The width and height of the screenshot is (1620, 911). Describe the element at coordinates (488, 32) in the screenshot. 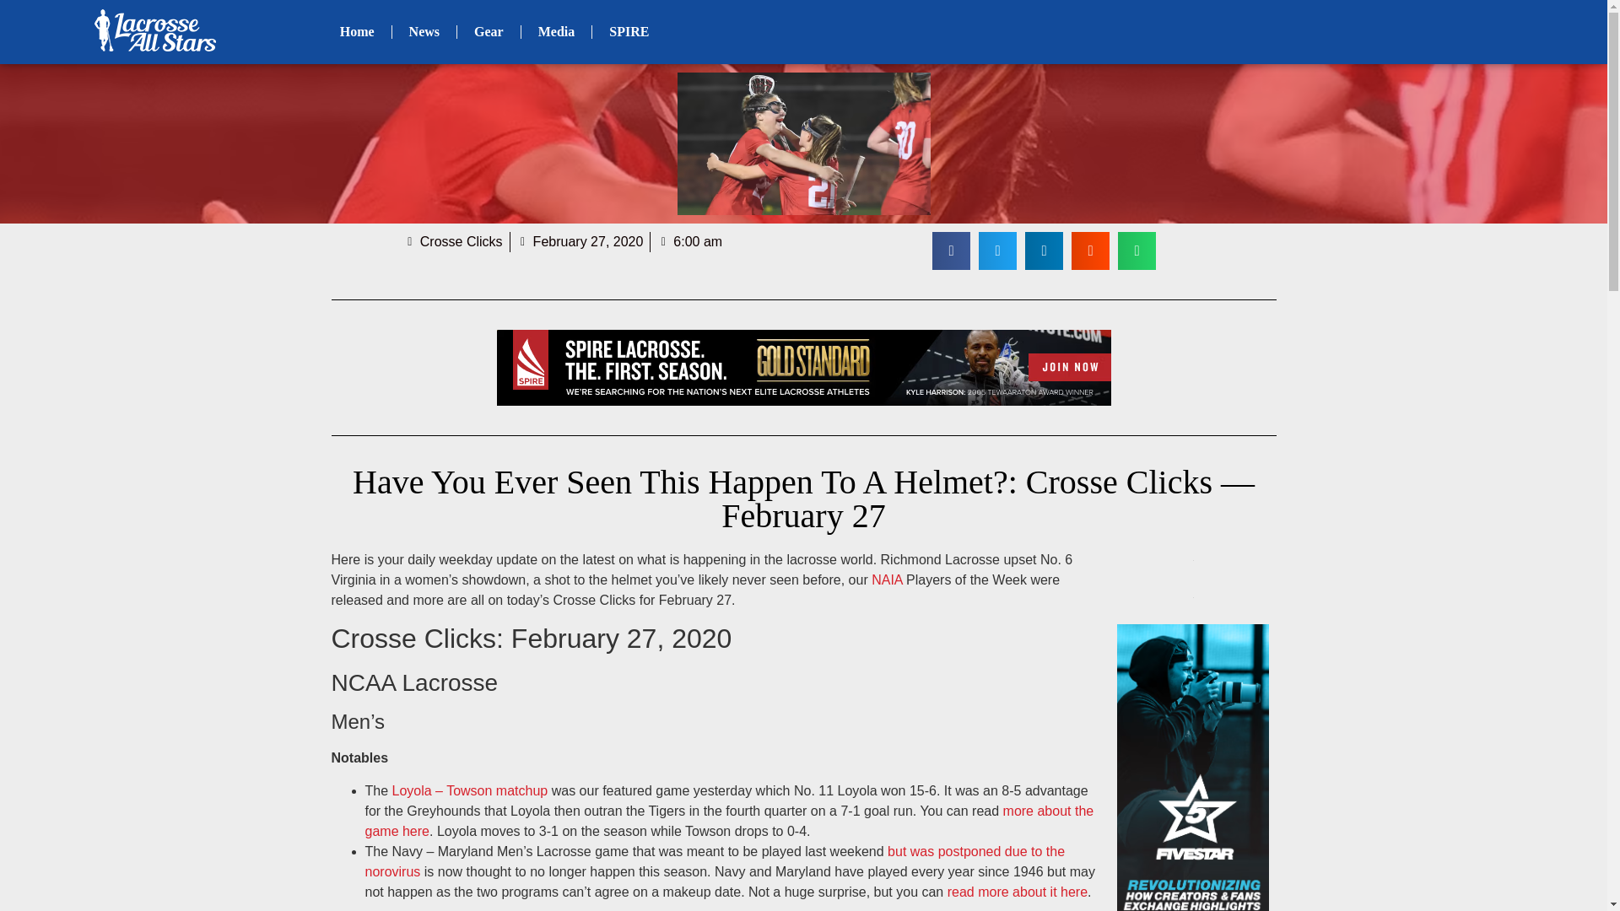

I see `Gear` at that location.